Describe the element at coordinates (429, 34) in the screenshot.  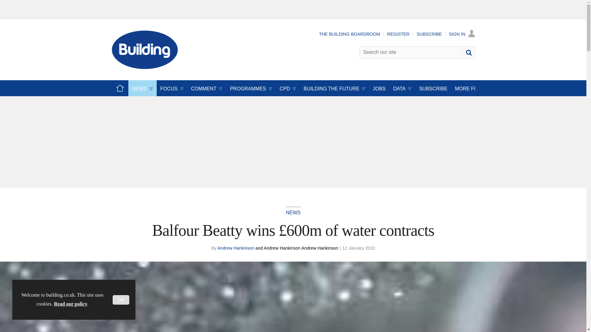
I see `SUBSCRIBE` at that location.